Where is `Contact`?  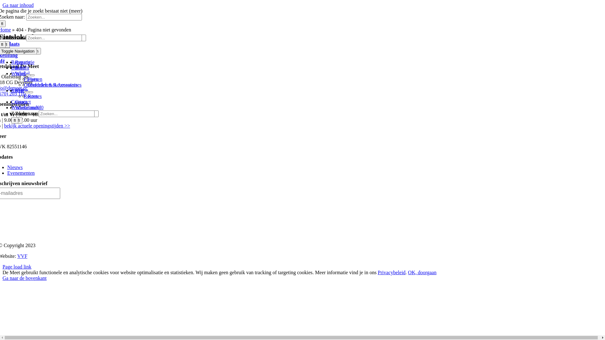
Contact is located at coordinates (19, 102).